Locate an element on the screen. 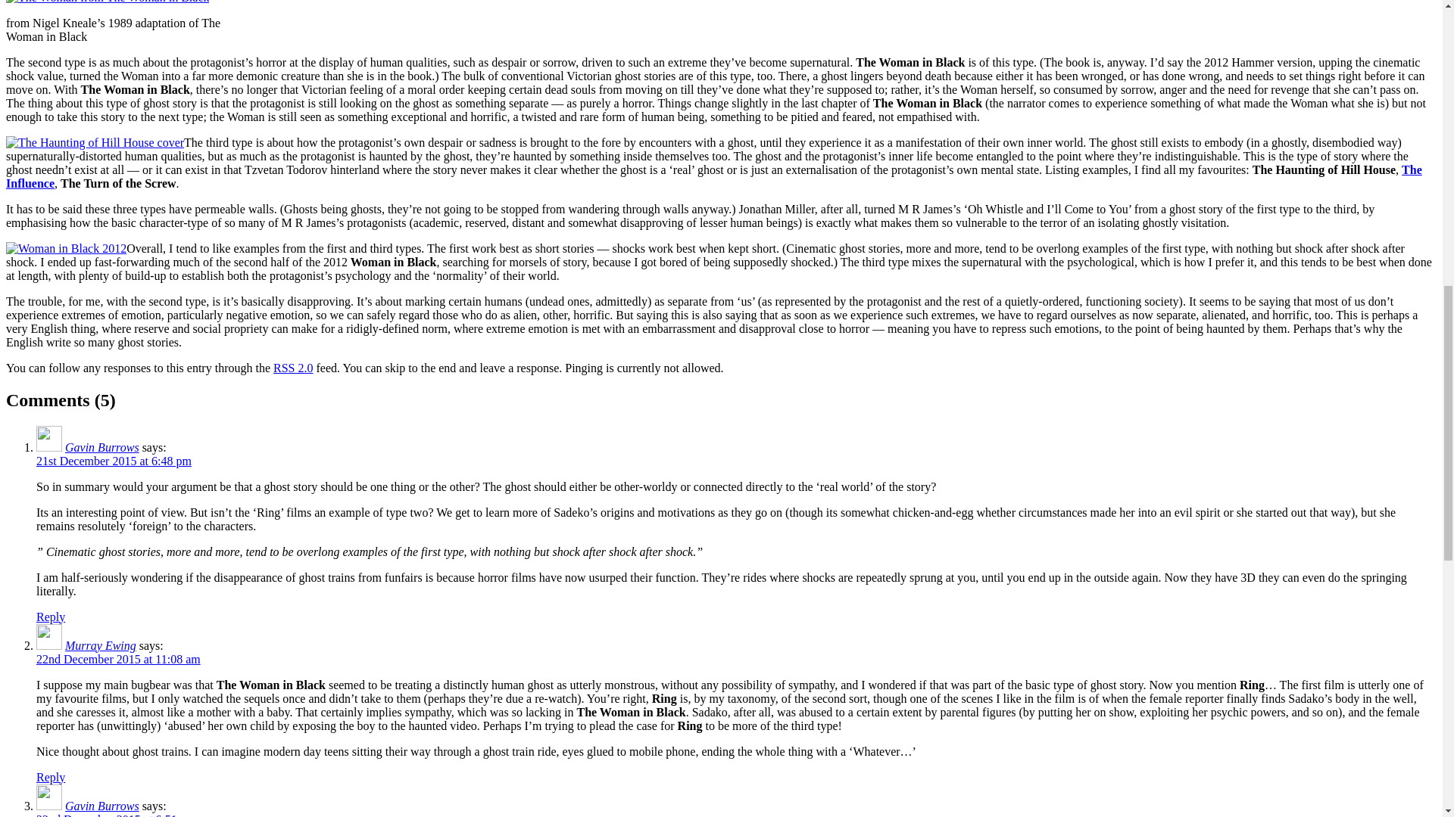 This screenshot has width=1454, height=817. Gavin Burrows is located at coordinates (102, 448).